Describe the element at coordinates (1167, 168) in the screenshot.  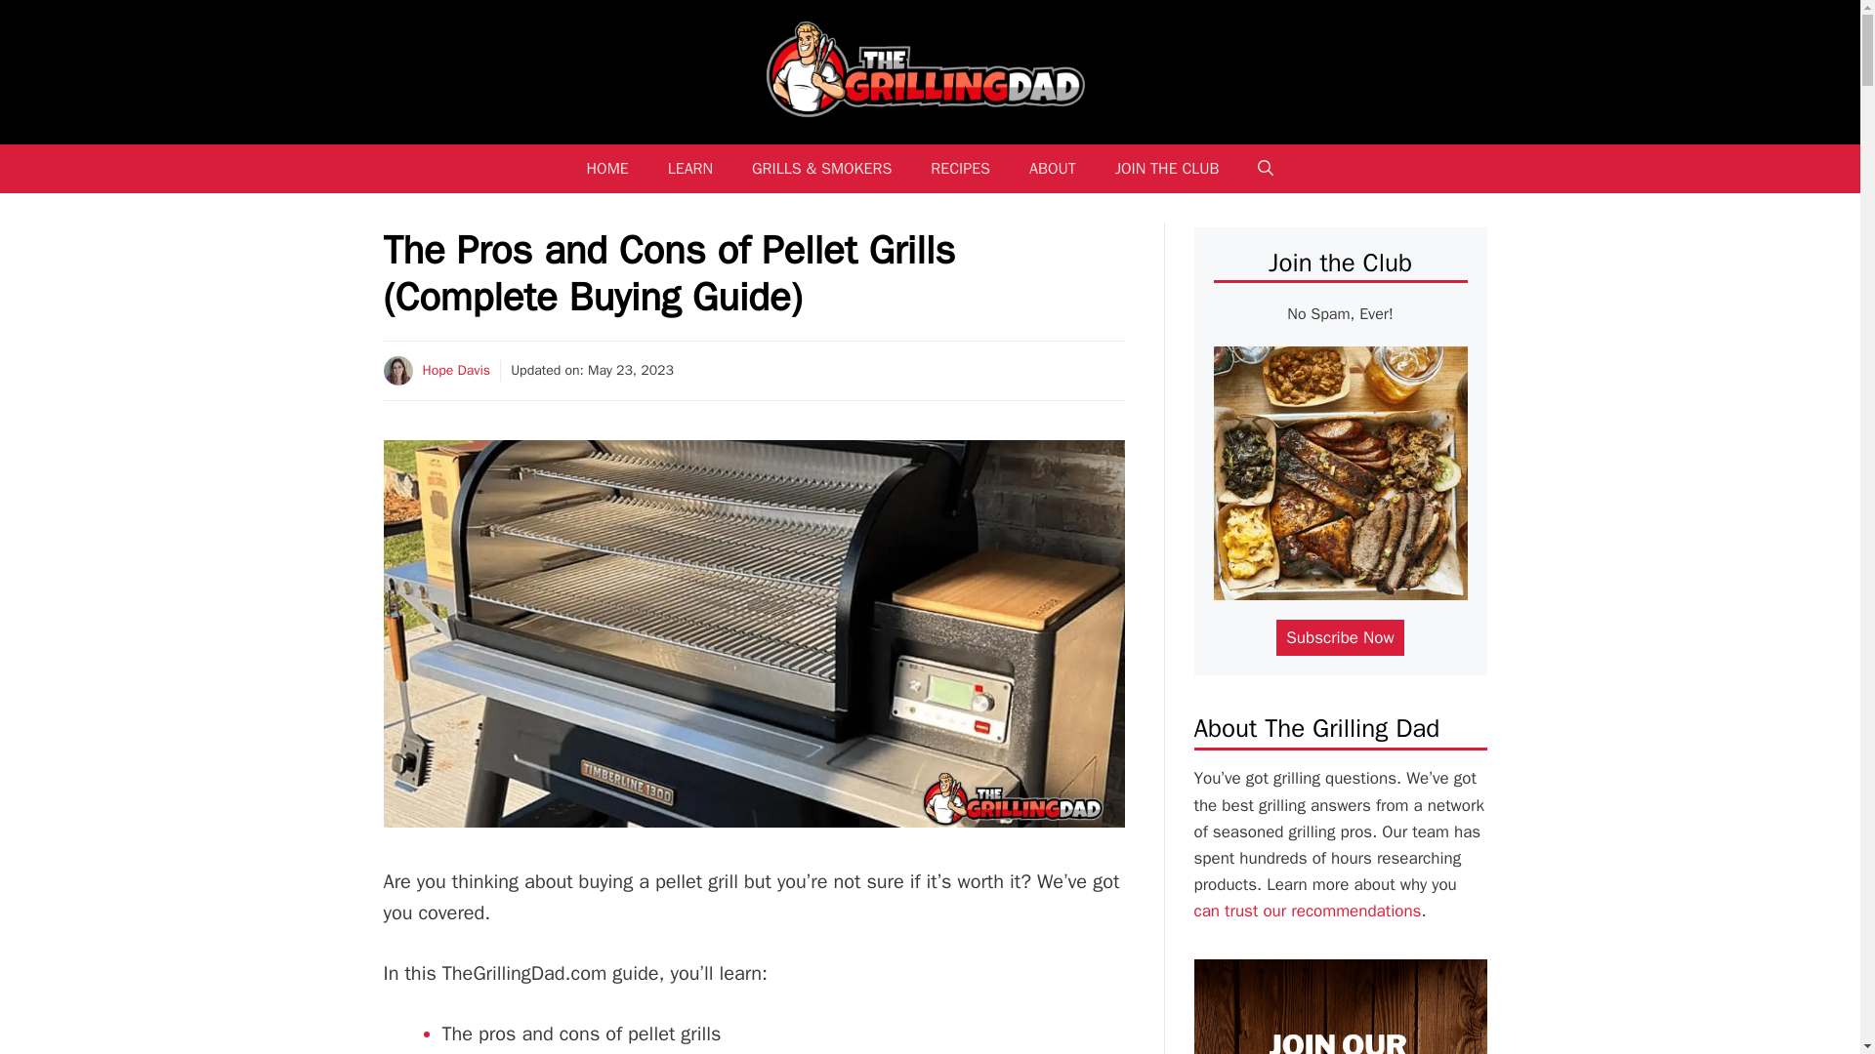
I see `JOIN THE CLUB` at that location.